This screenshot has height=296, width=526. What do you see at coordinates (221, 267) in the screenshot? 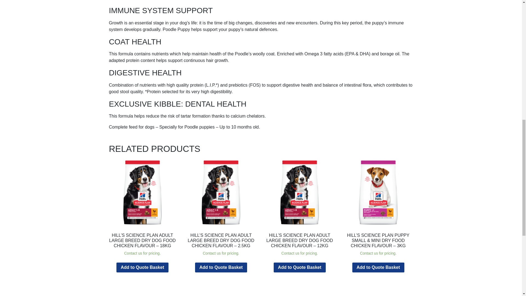
I see `Add to Quote Basket` at bounding box center [221, 267].